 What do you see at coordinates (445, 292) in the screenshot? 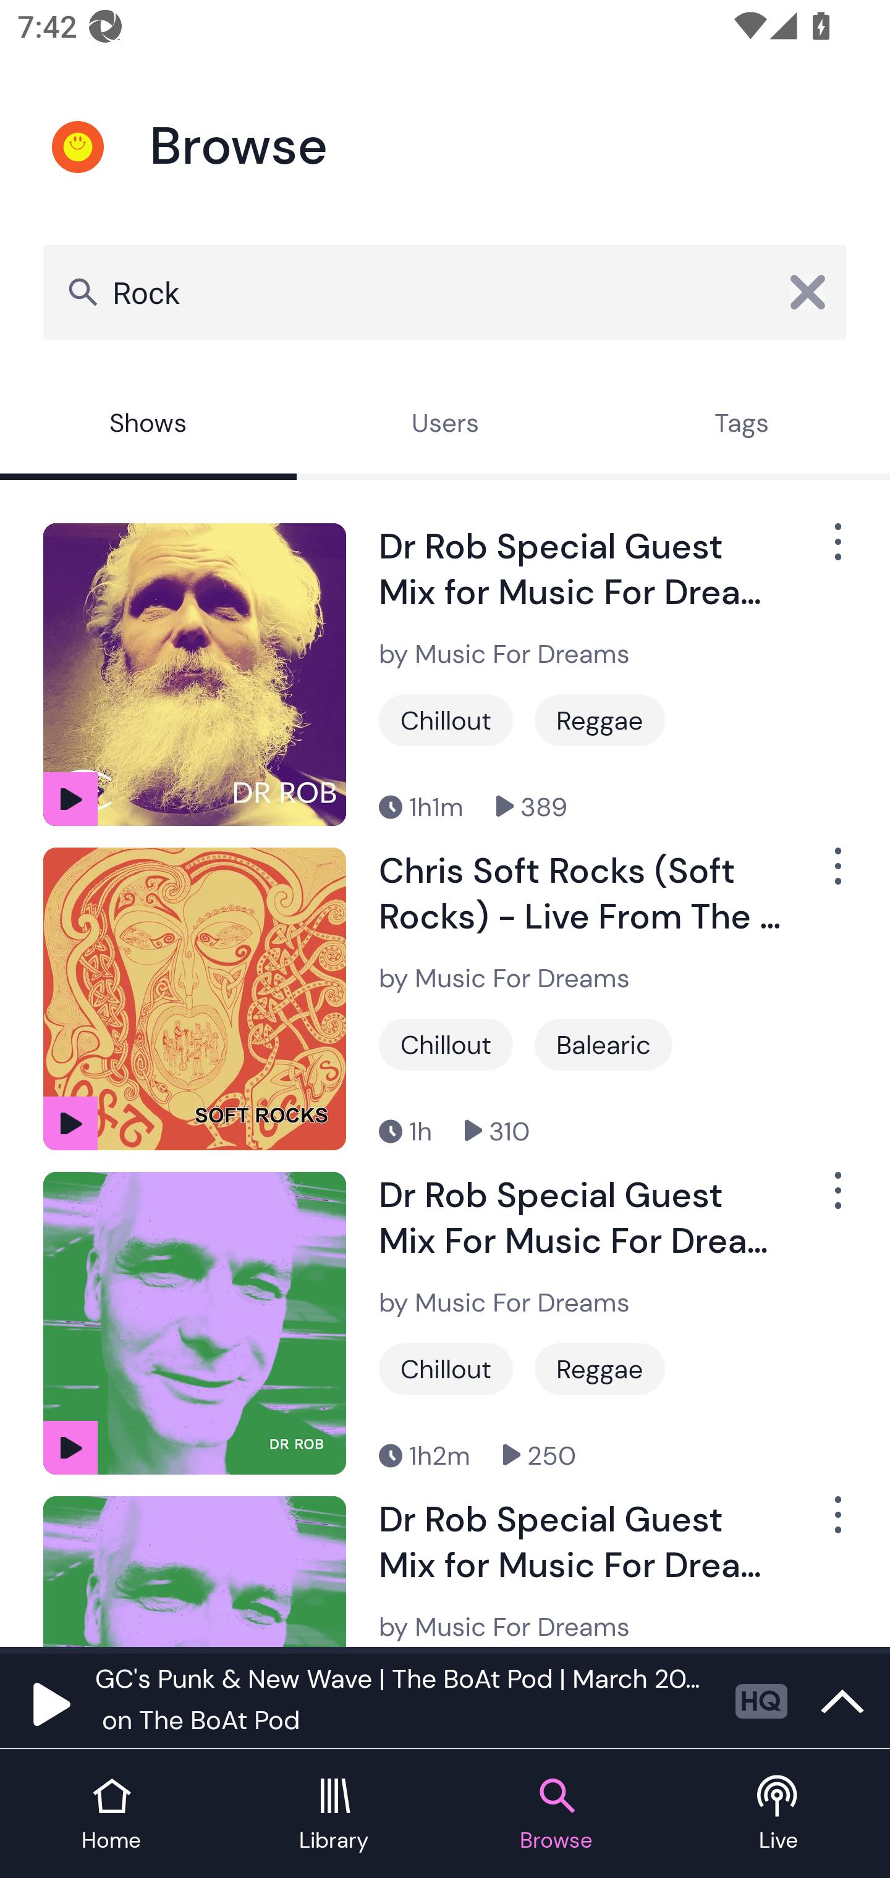
I see `Rock` at bounding box center [445, 292].